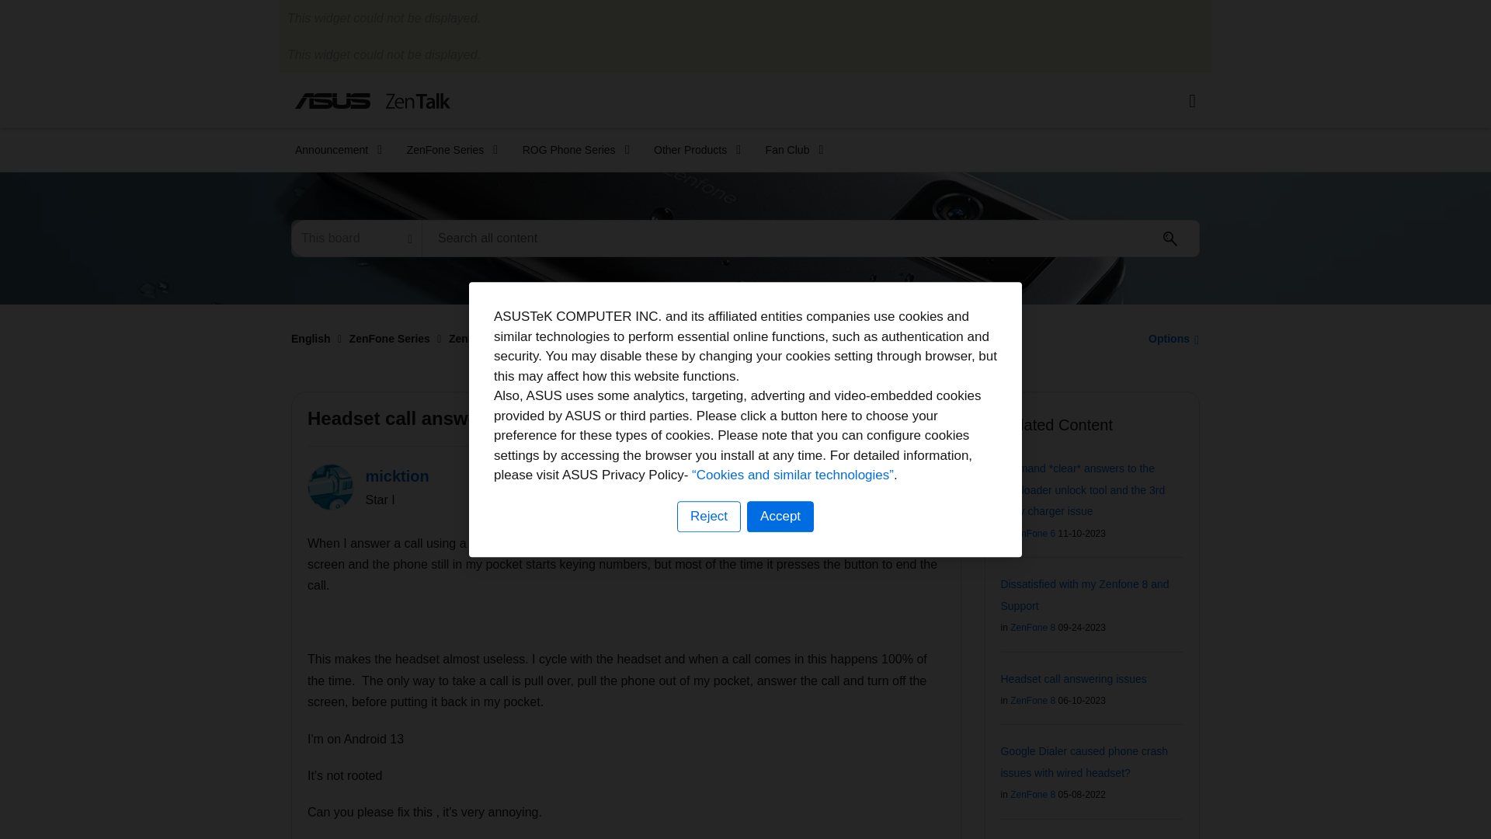 Image resolution: width=1491 pixels, height=839 pixels. What do you see at coordinates (356, 238) in the screenshot?
I see `Search Granularity` at bounding box center [356, 238].